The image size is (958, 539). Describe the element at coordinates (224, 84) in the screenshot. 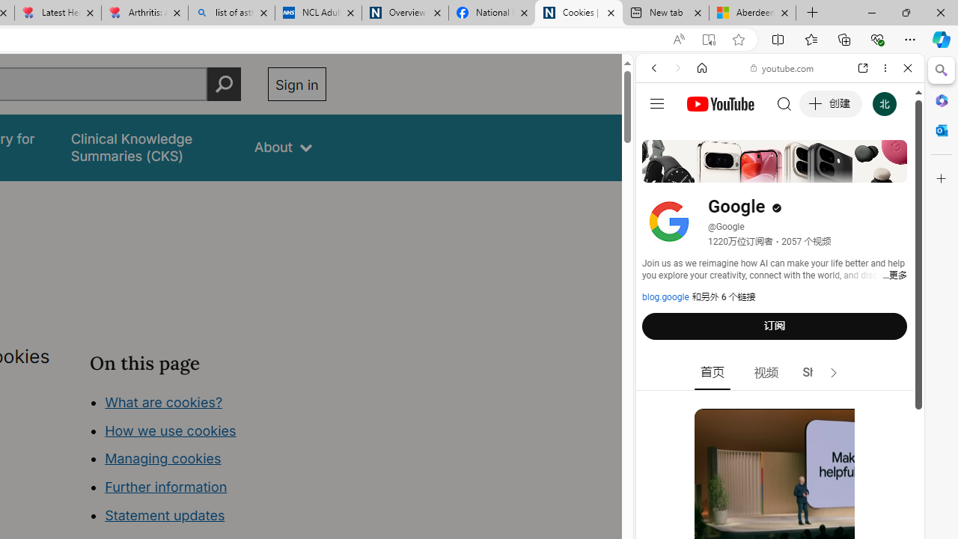

I see `Perform search` at that location.